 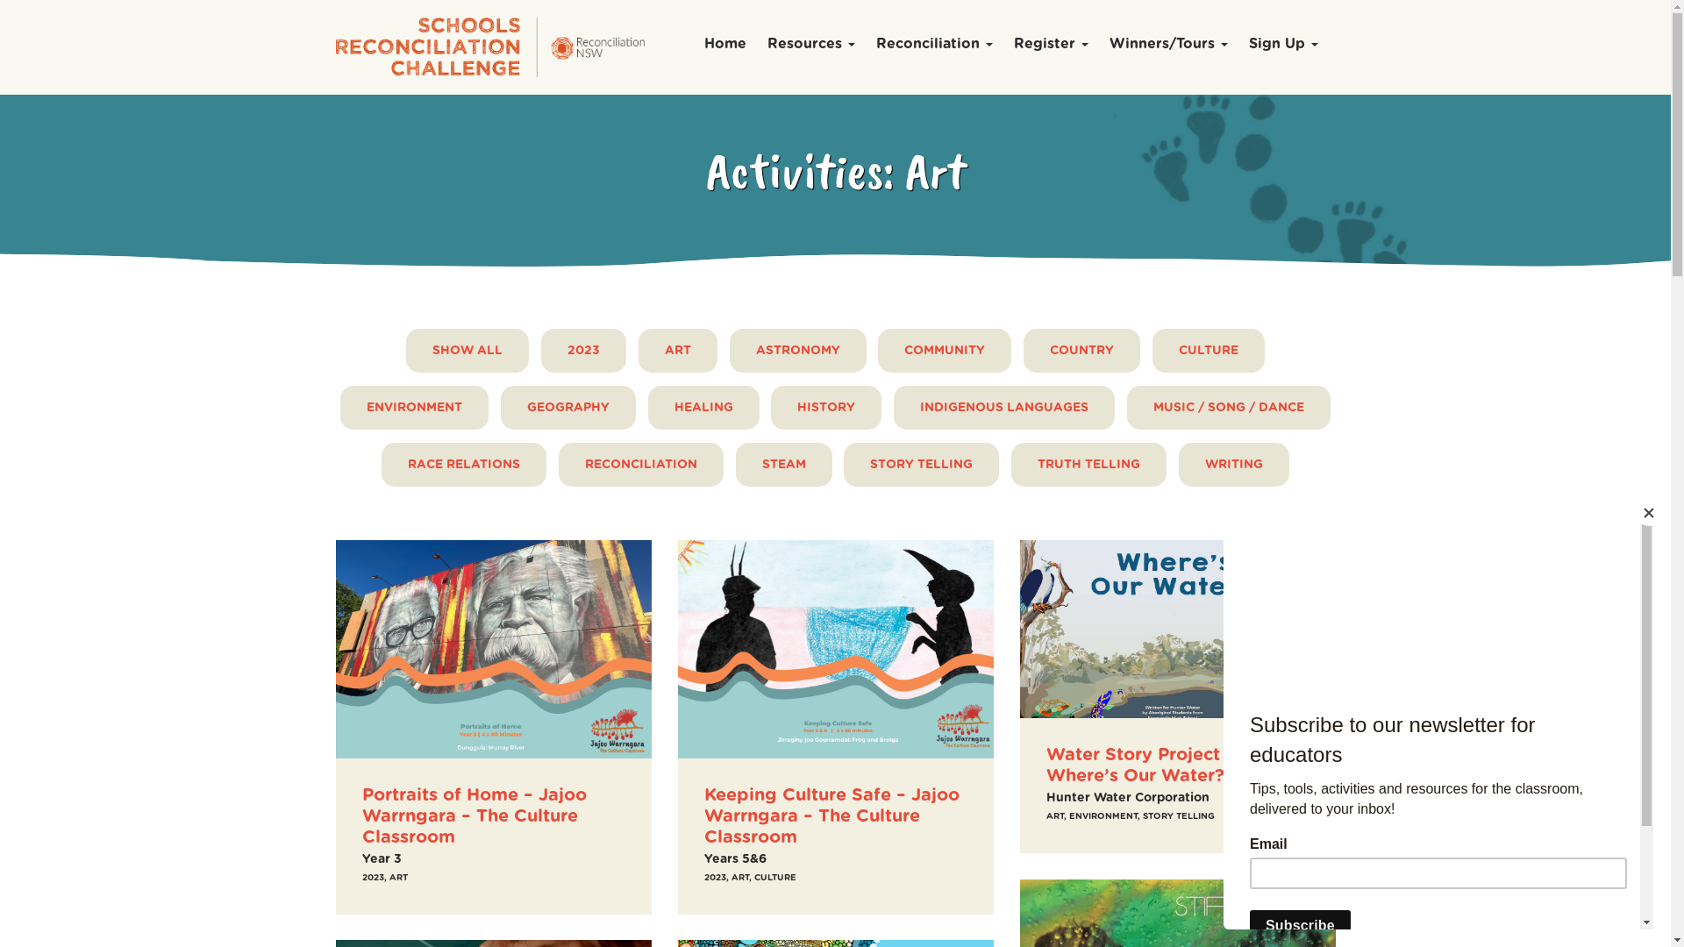 What do you see at coordinates (568, 408) in the screenshot?
I see `GEOGRAPHY` at bounding box center [568, 408].